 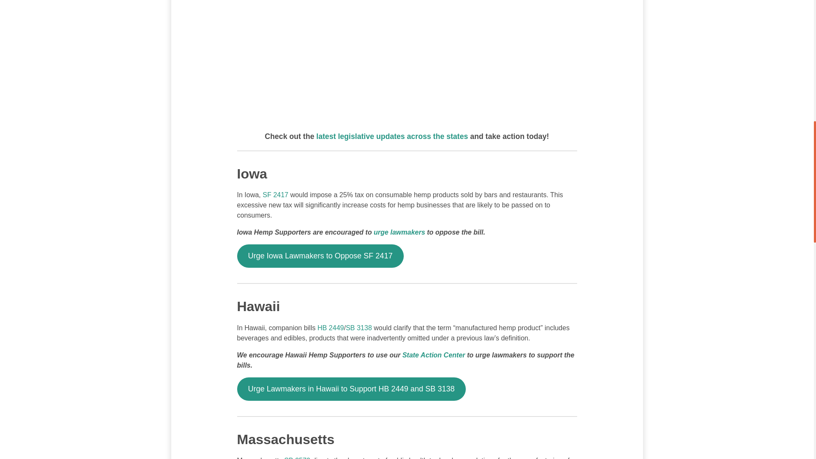 What do you see at coordinates (351, 388) in the screenshot?
I see `Urge Lawmakers in Hawaii to Support HB 2449 and SB 3138` at bounding box center [351, 388].